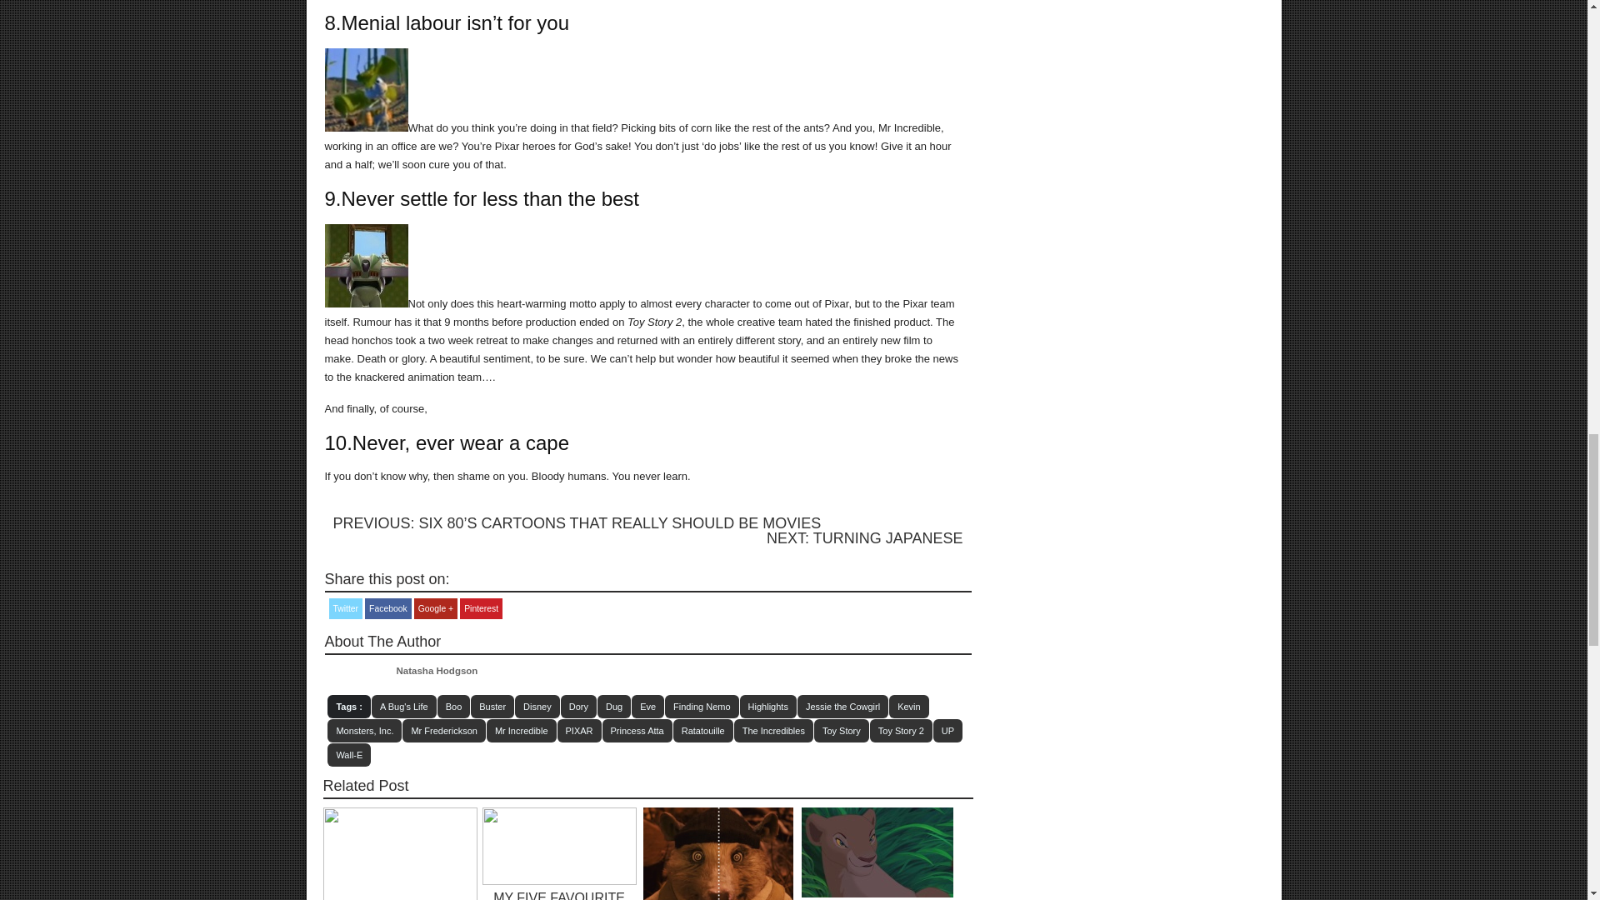  Describe the element at coordinates (613, 706) in the screenshot. I see `Dug` at that location.